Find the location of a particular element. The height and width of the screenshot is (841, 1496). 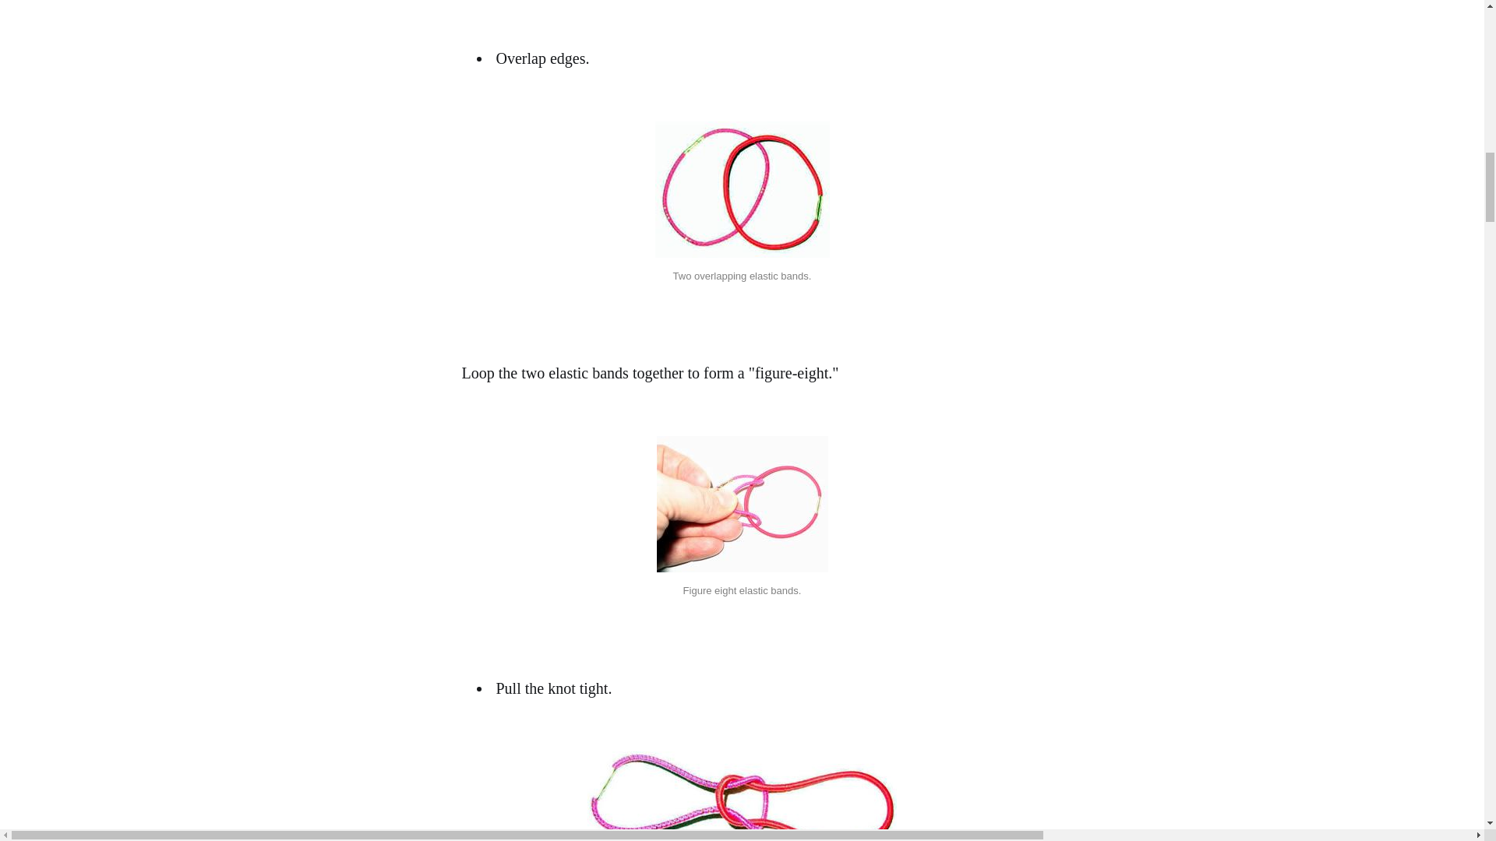

hands free pumping is located at coordinates (742, 796).